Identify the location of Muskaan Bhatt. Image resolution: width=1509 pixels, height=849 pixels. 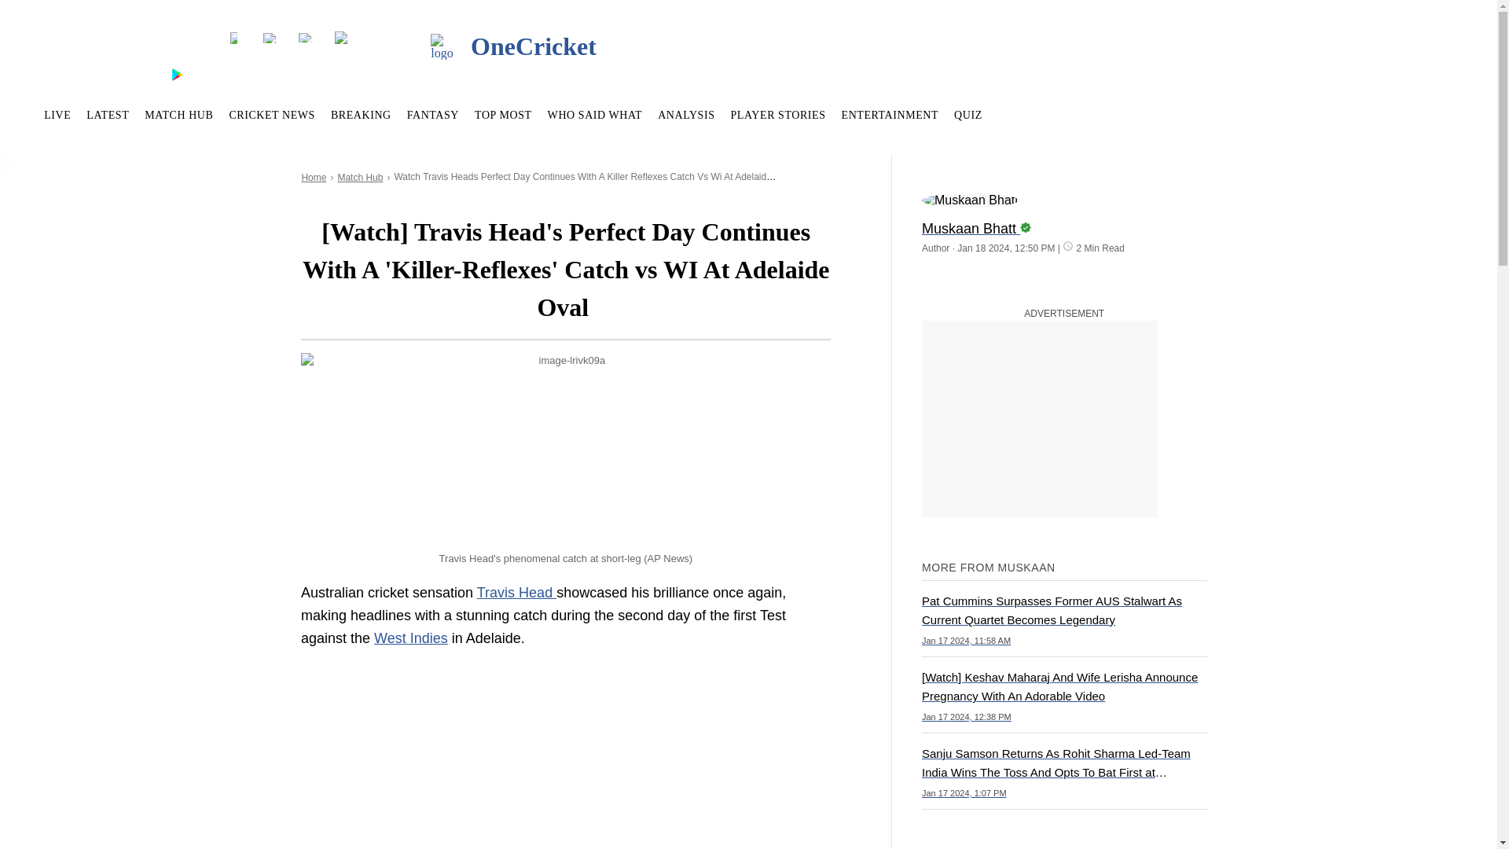
(1064, 222).